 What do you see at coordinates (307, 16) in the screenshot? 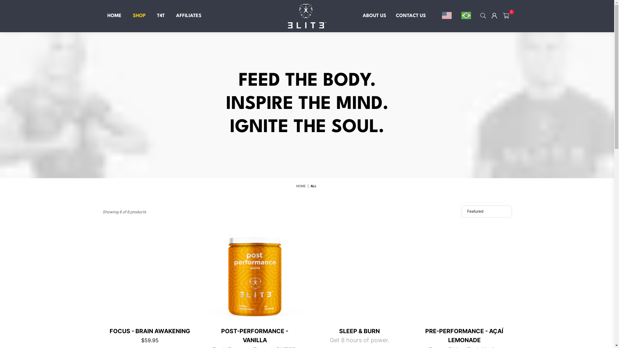
I see `3LIT3 SUPPLEMENTS` at bounding box center [307, 16].